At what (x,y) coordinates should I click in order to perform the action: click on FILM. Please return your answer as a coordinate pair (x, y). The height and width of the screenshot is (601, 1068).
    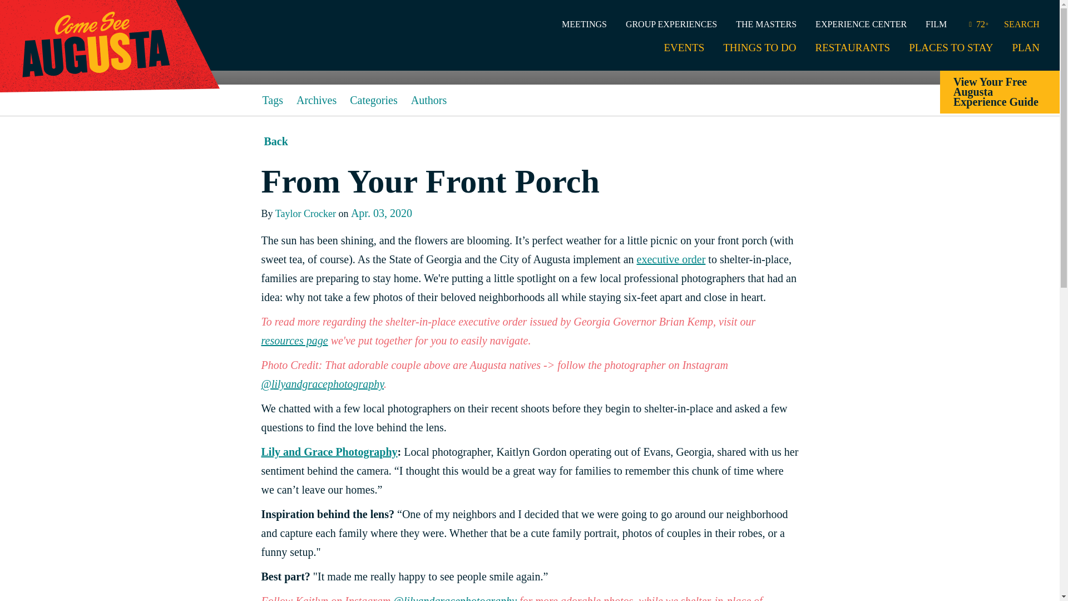
    Looking at the image, I should click on (936, 24).